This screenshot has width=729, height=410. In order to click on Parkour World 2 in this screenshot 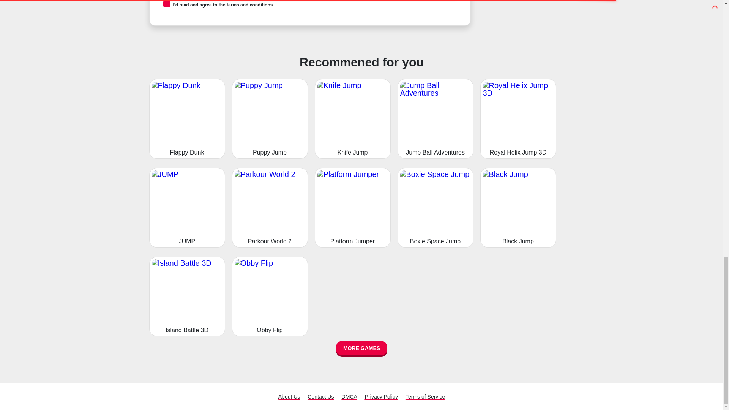, I will do `click(270, 207)`.